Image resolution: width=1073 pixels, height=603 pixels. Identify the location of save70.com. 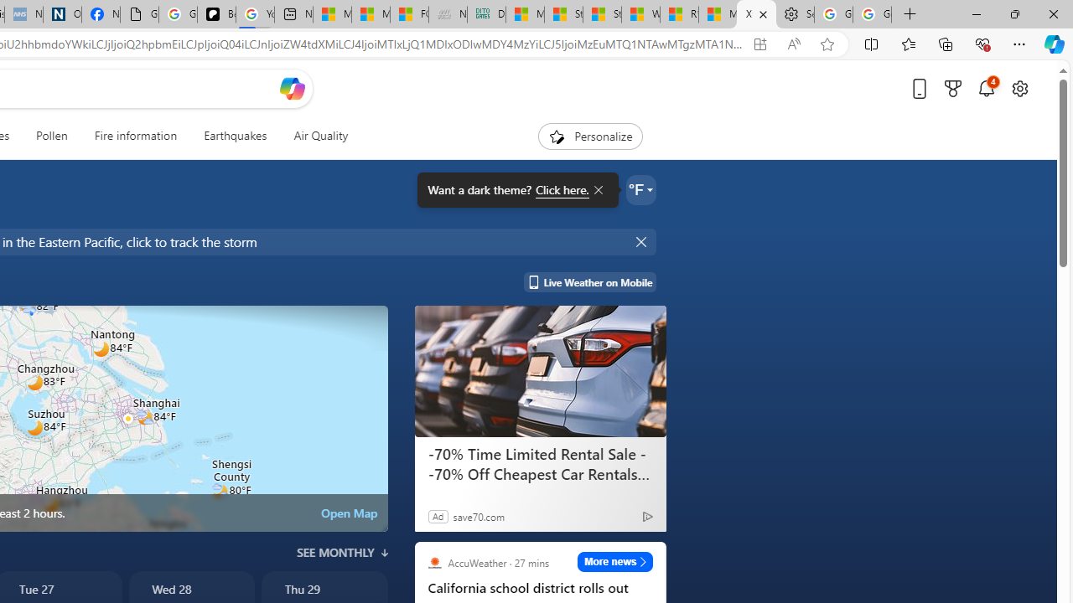
(478, 516).